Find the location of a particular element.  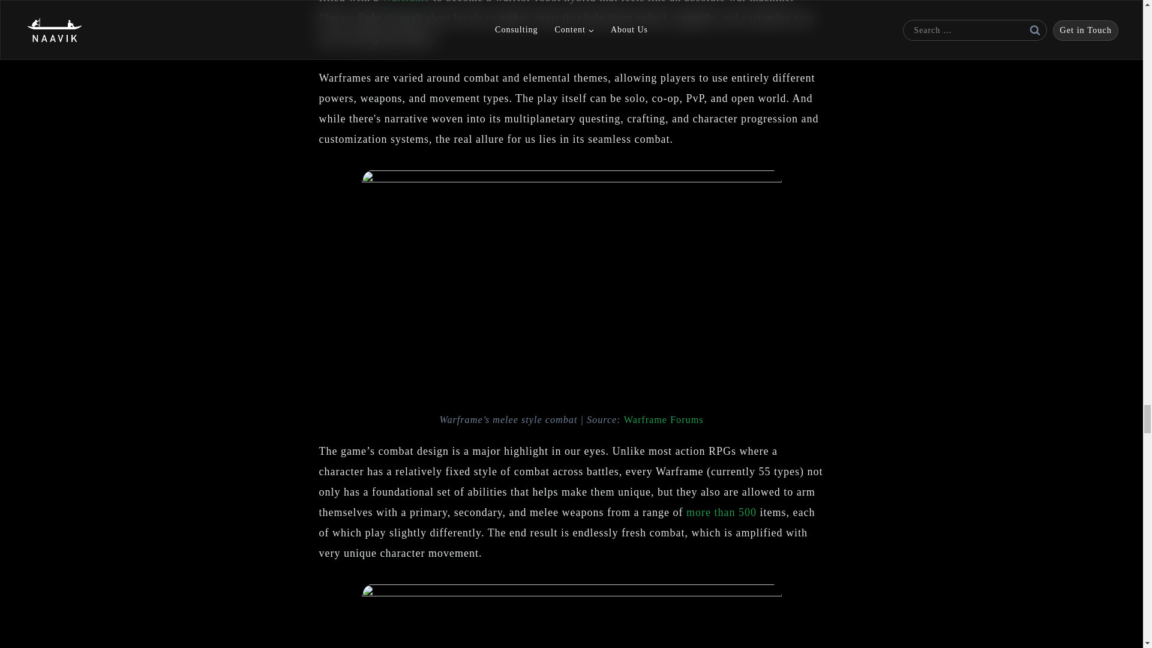

Warframe Forums is located at coordinates (664, 420).